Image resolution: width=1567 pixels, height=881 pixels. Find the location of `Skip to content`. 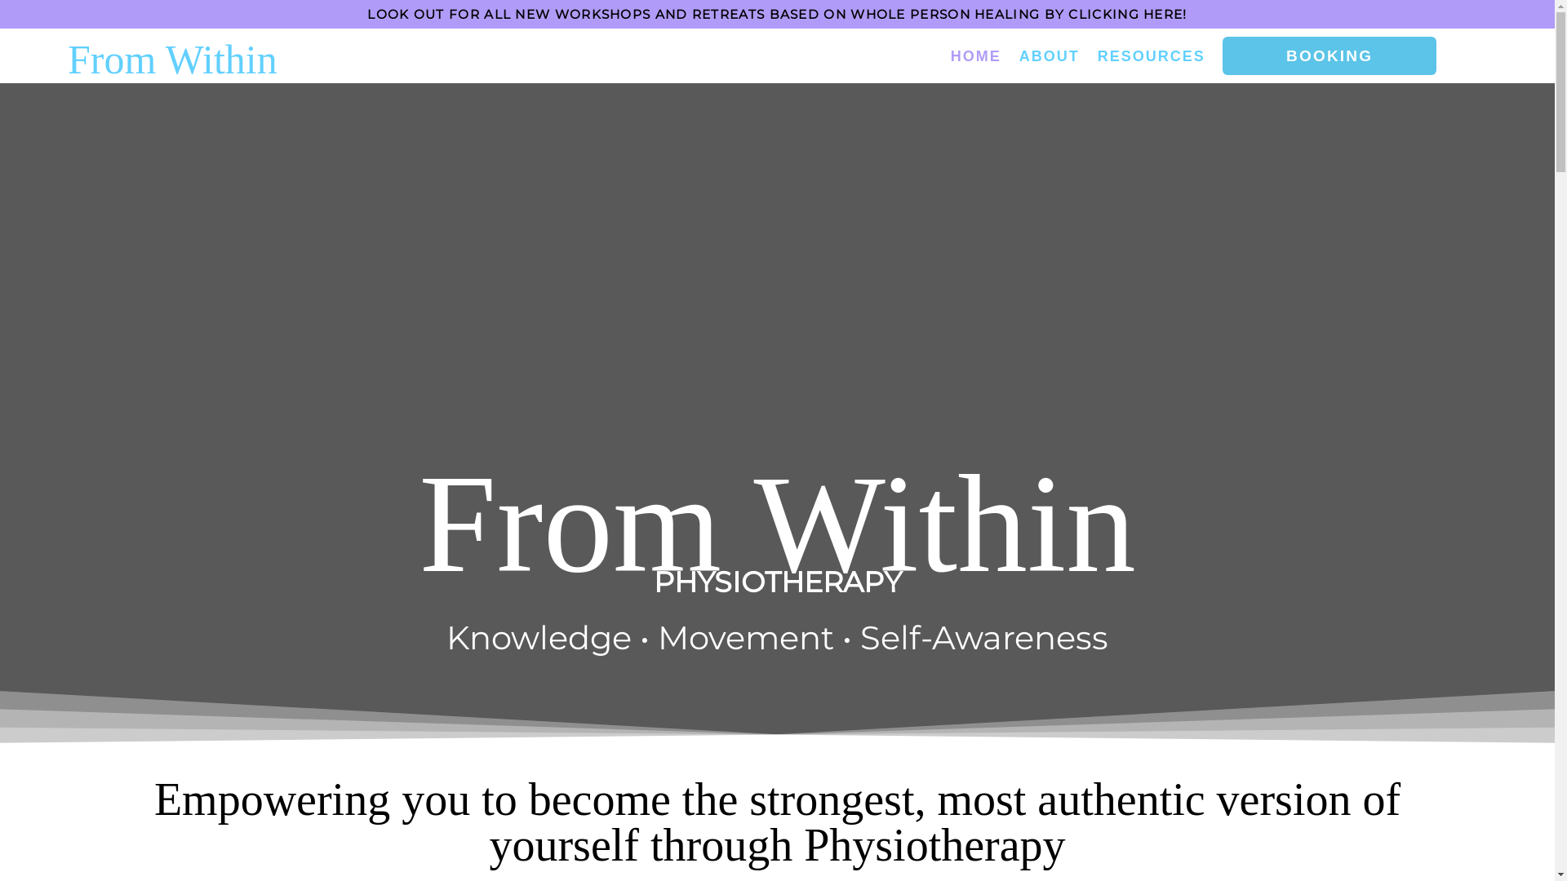

Skip to content is located at coordinates (12, 34).